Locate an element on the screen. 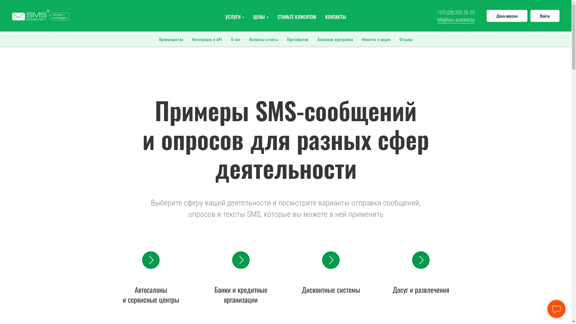 The height and width of the screenshot is (324, 576). +375 (29) 326-26-25 is located at coordinates (456, 12).